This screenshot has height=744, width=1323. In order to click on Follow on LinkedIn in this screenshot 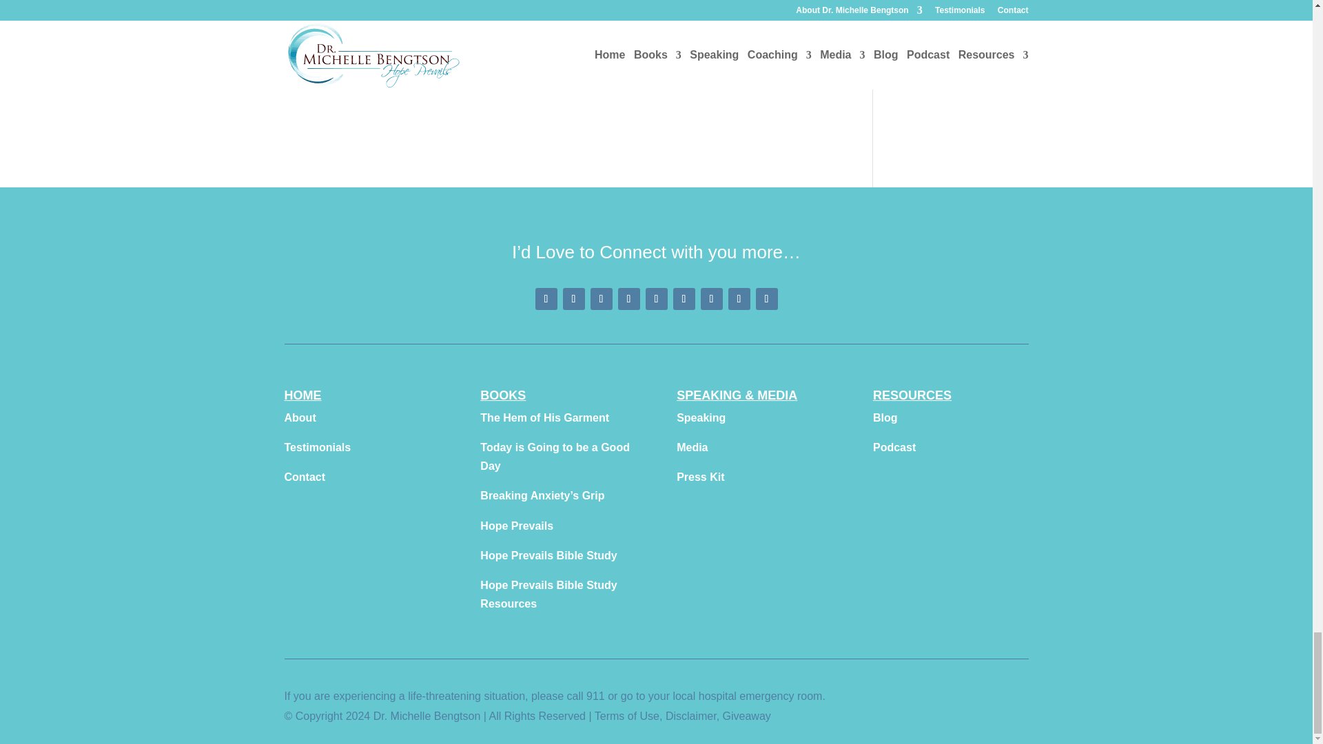, I will do `click(684, 299)`.